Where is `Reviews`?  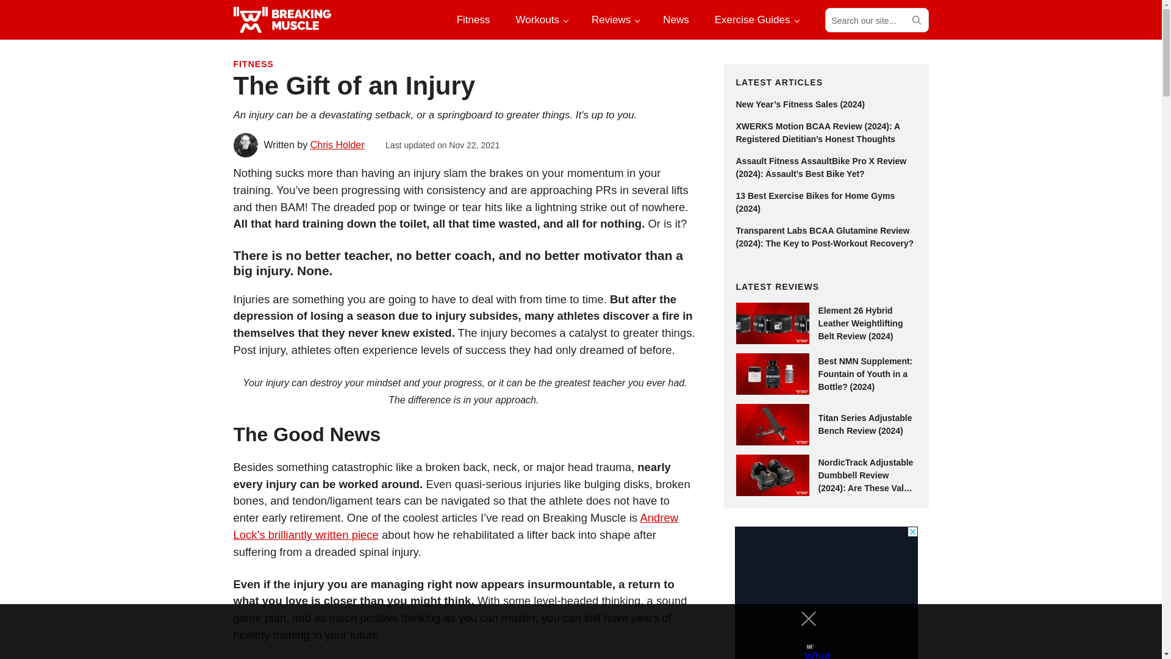 Reviews is located at coordinates (615, 20).